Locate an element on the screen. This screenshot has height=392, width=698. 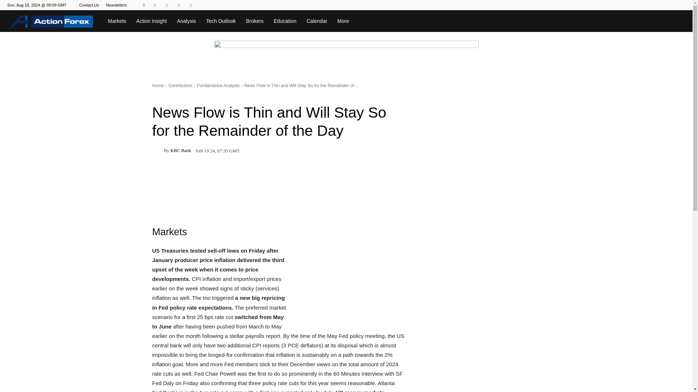
Facebook is located at coordinates (155, 5).